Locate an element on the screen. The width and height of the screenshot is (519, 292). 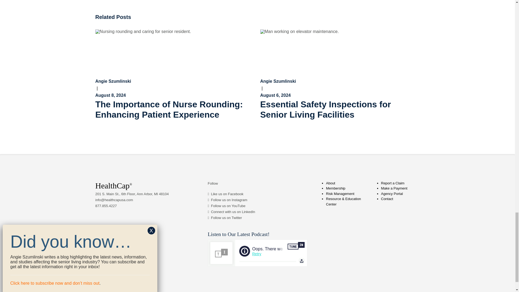
Contact is located at coordinates (387, 199).